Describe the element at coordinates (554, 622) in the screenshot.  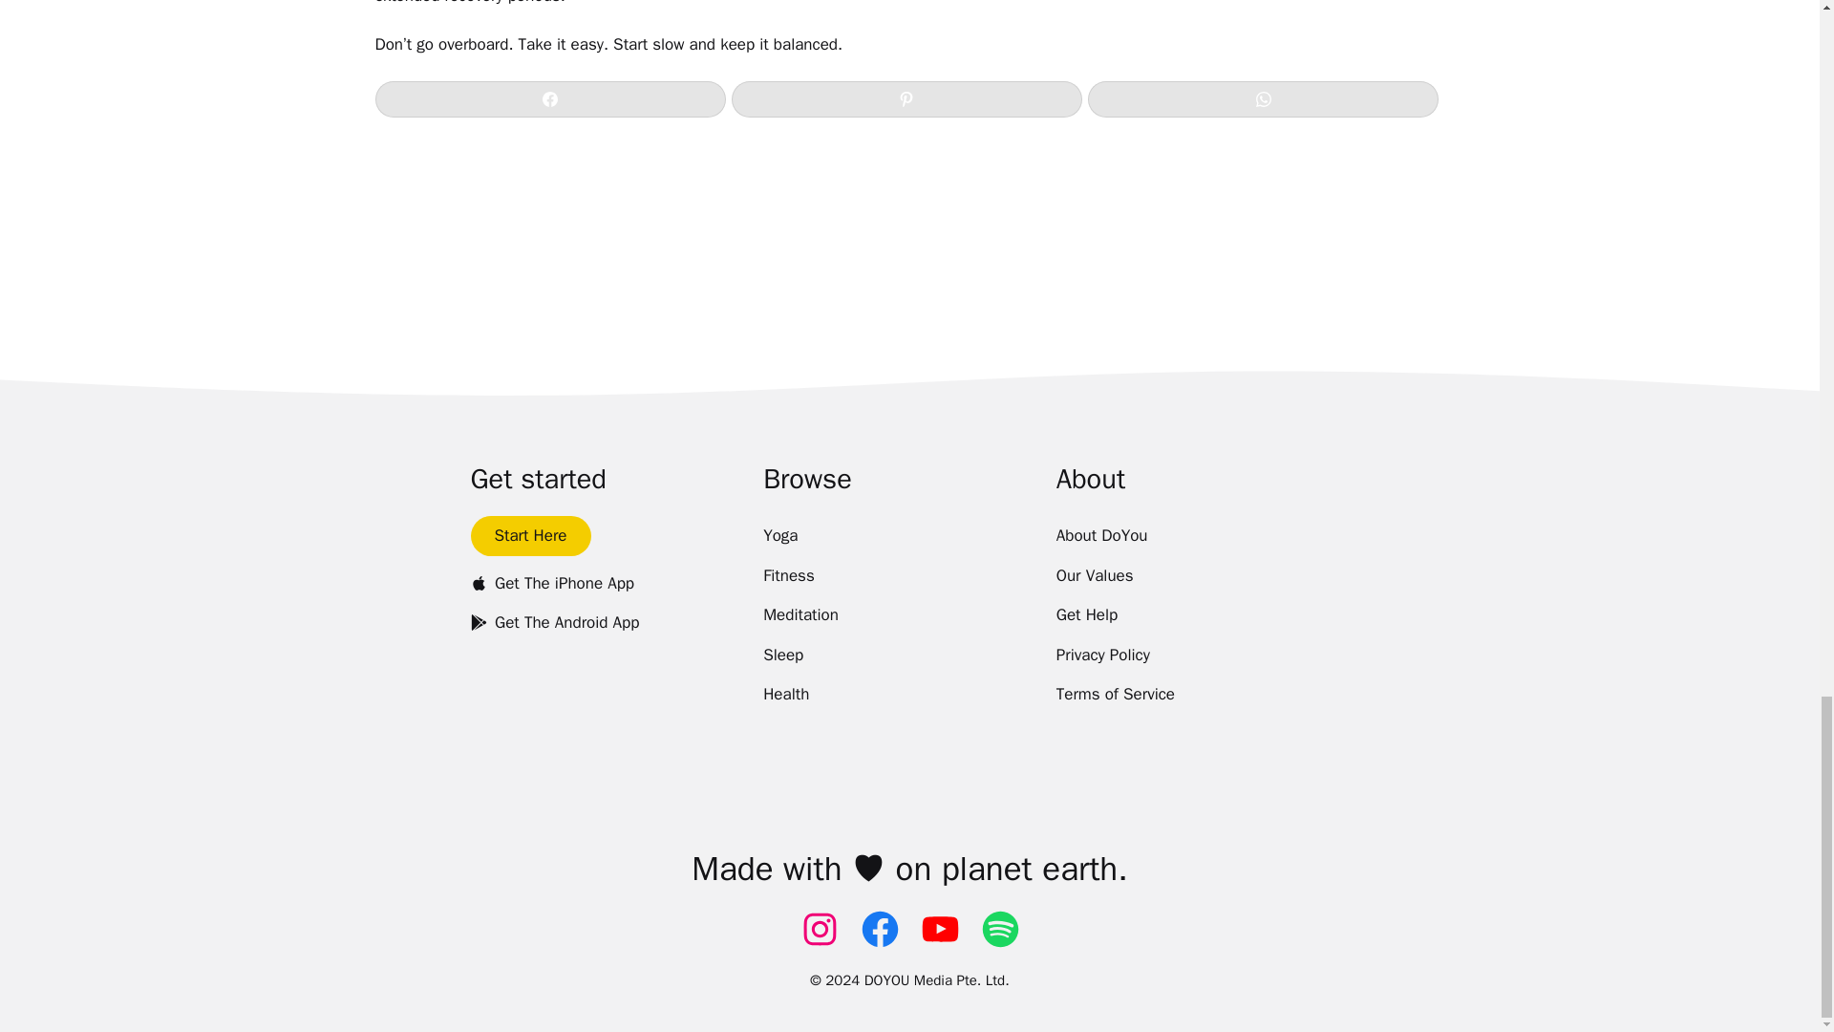
I see `Get The Android App` at that location.